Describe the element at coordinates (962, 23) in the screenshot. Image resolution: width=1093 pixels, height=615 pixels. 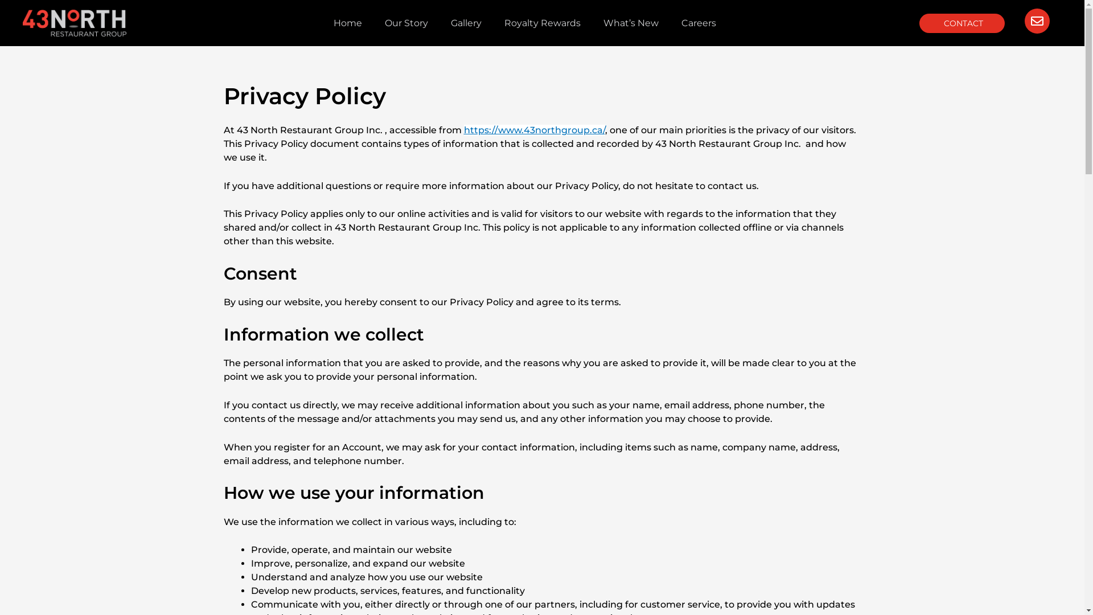
I see `CONTACT` at that location.